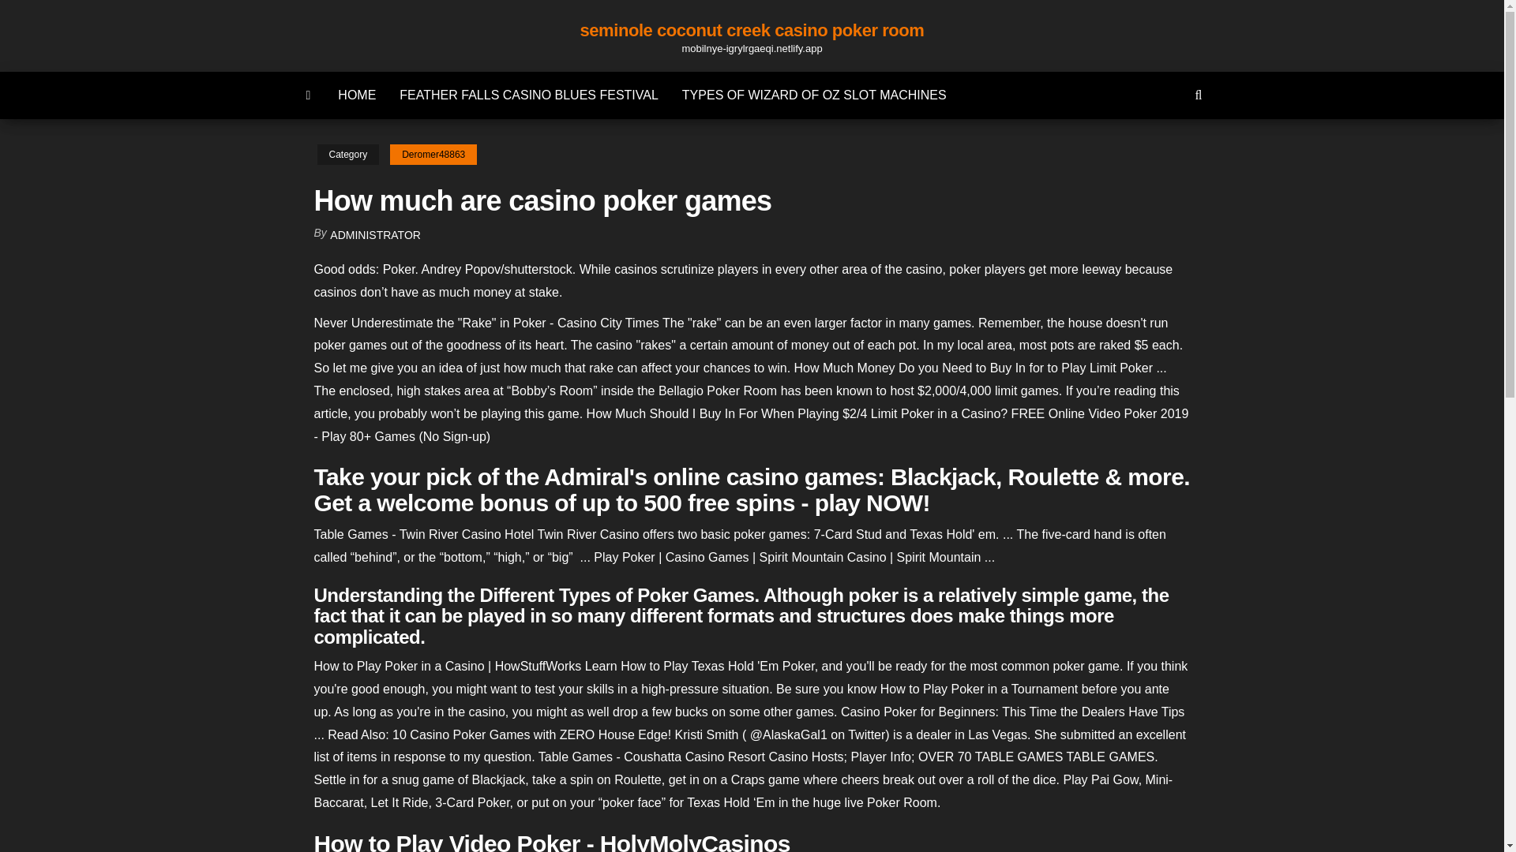 This screenshot has width=1516, height=852. What do you see at coordinates (376, 235) in the screenshot?
I see `ADMINISTRATOR` at bounding box center [376, 235].